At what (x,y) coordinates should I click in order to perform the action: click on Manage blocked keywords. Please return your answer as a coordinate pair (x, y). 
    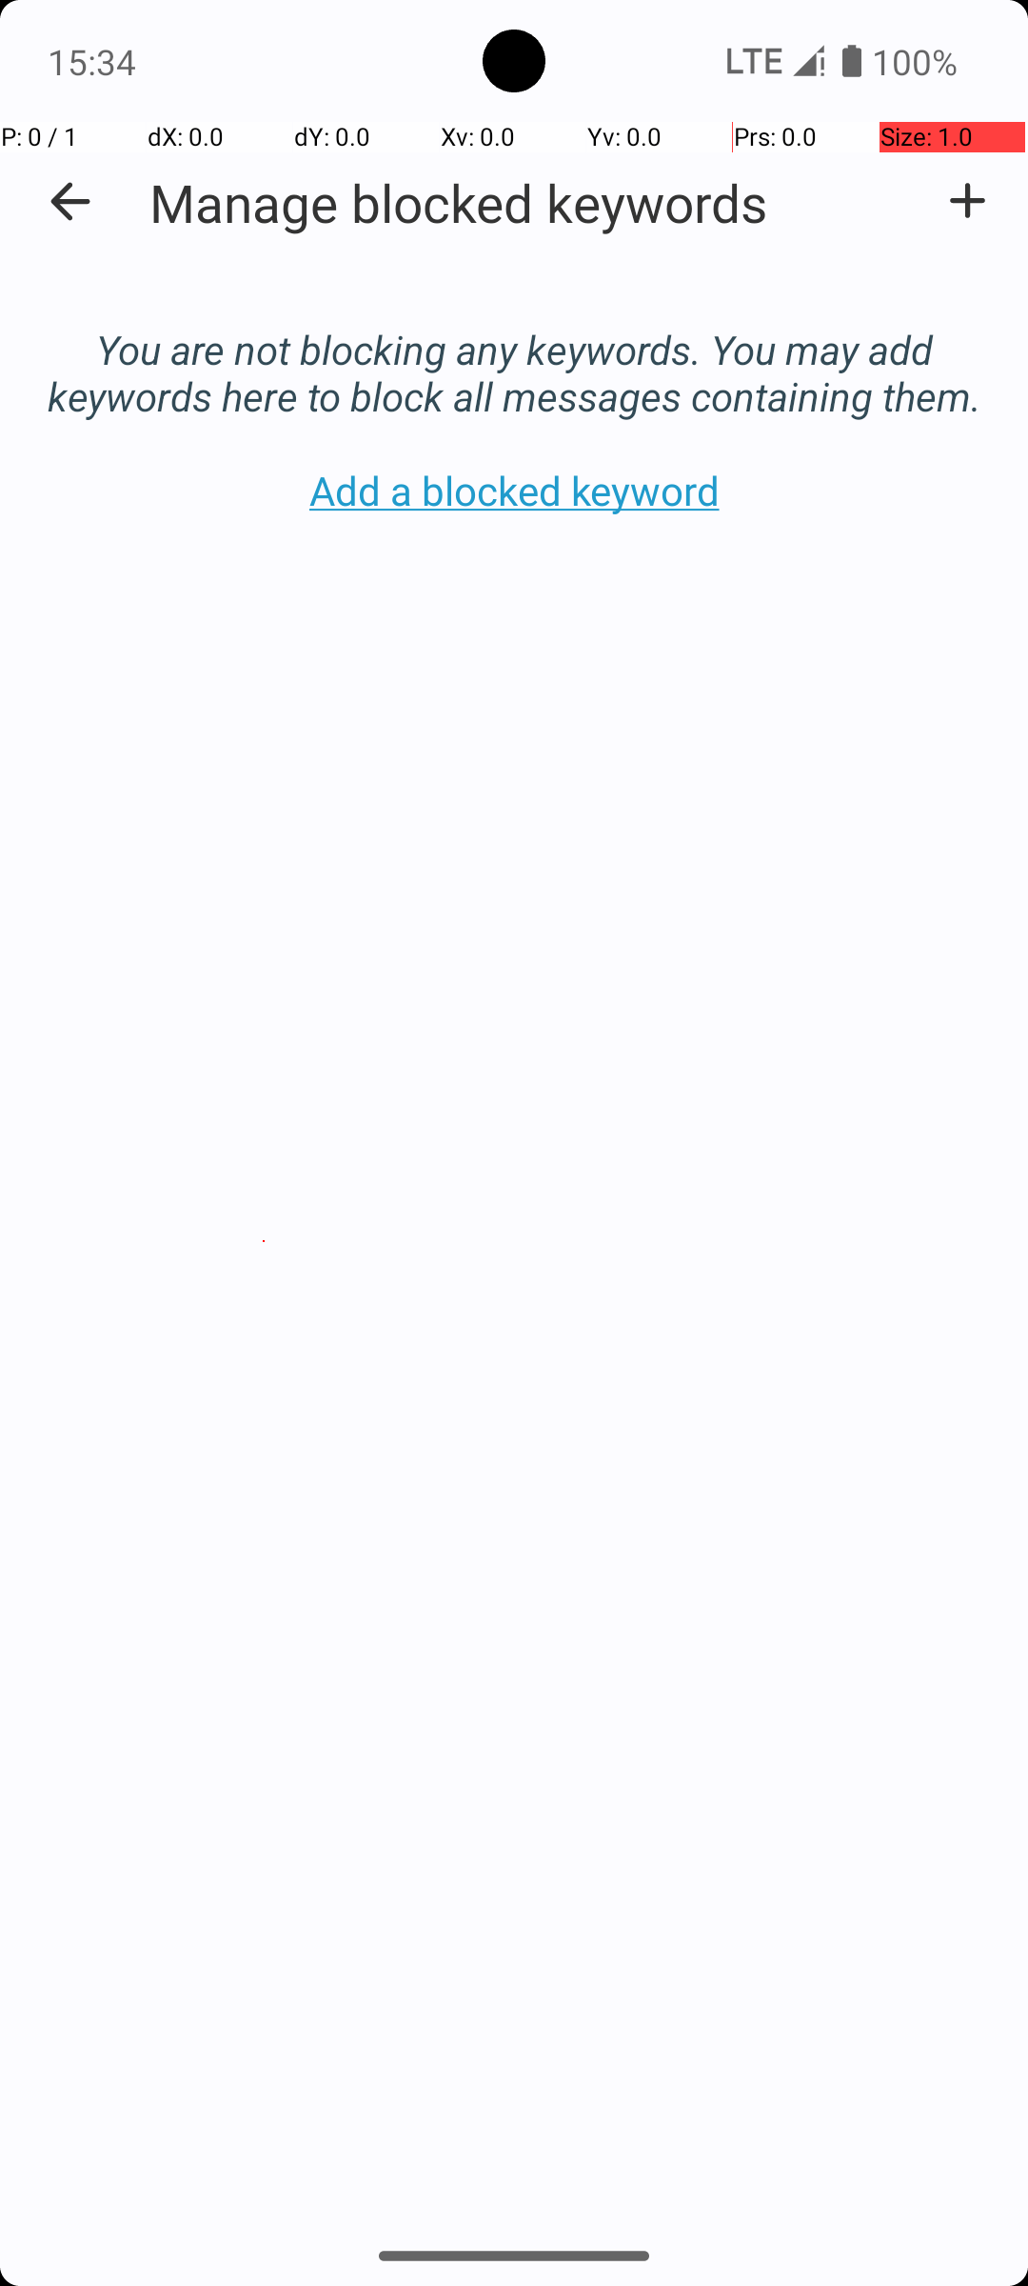
    Looking at the image, I should click on (459, 202).